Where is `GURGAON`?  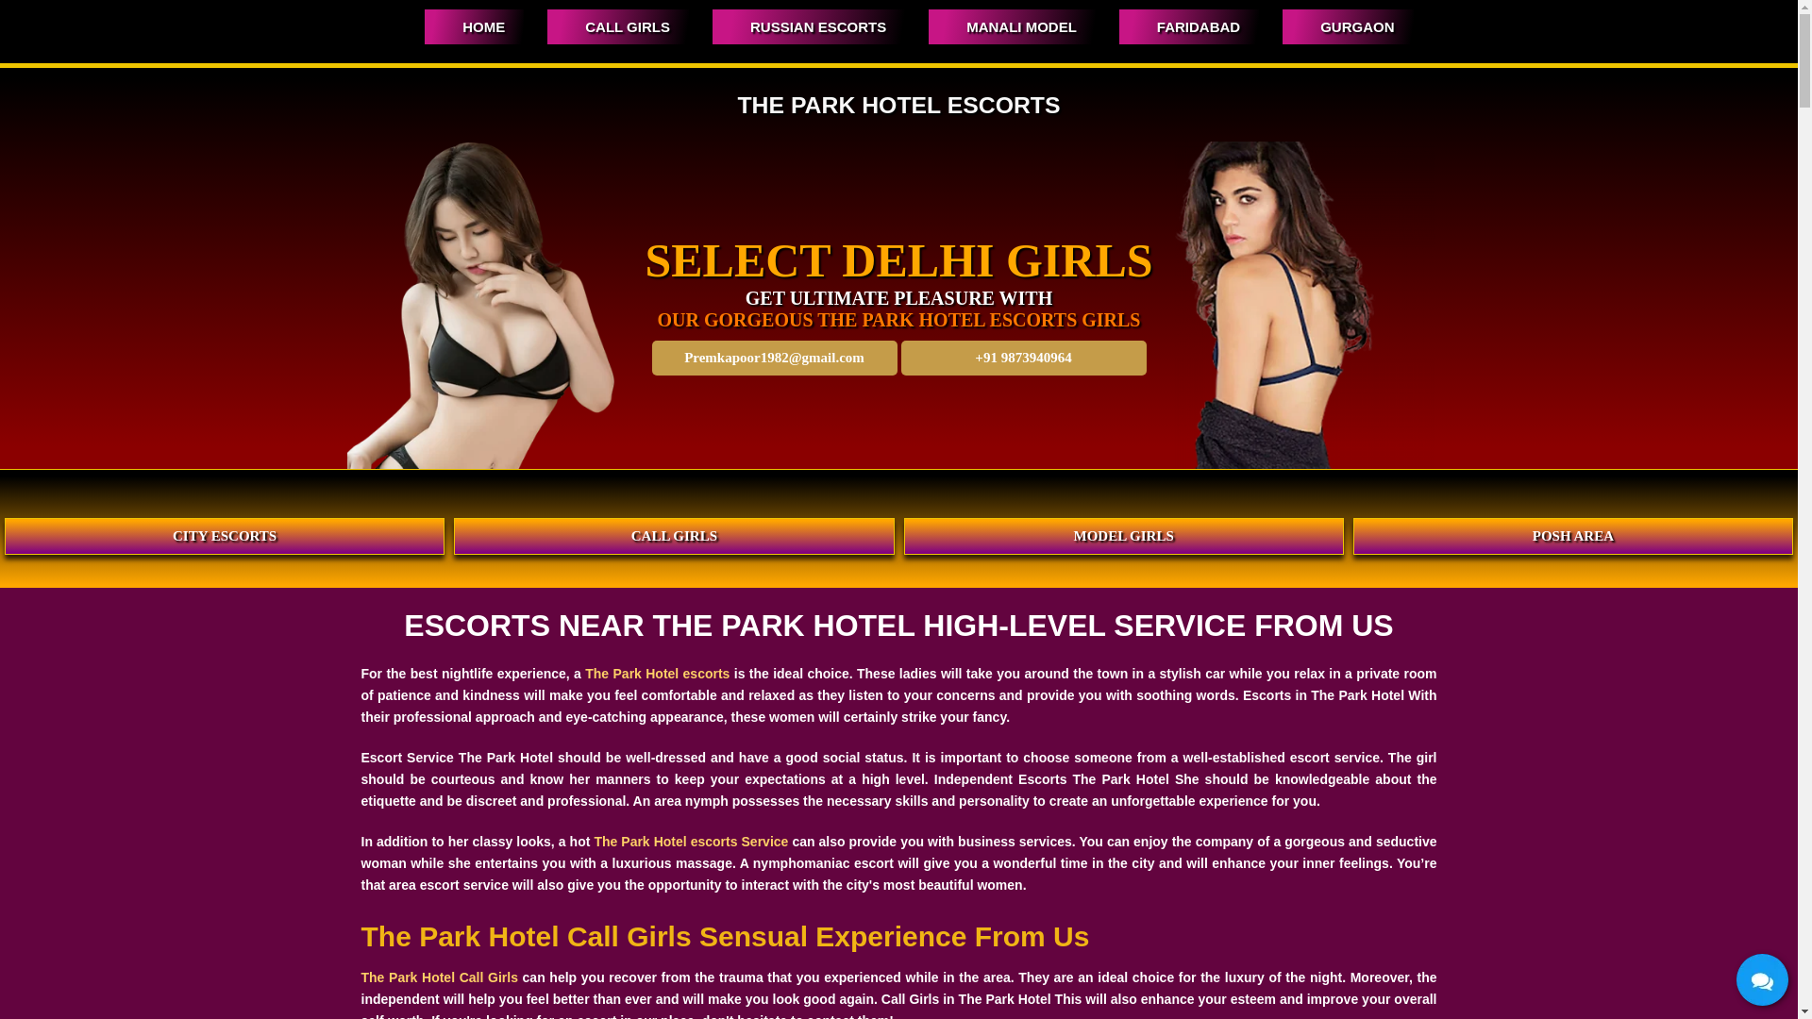 GURGAON is located at coordinates (1348, 26).